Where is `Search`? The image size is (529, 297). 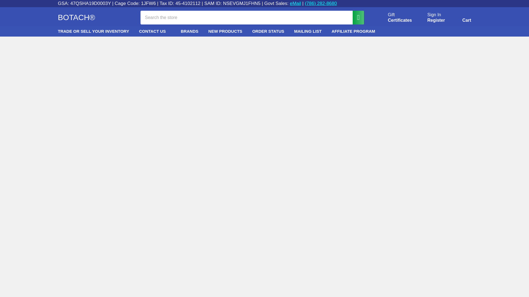
Search is located at coordinates (295, 3).